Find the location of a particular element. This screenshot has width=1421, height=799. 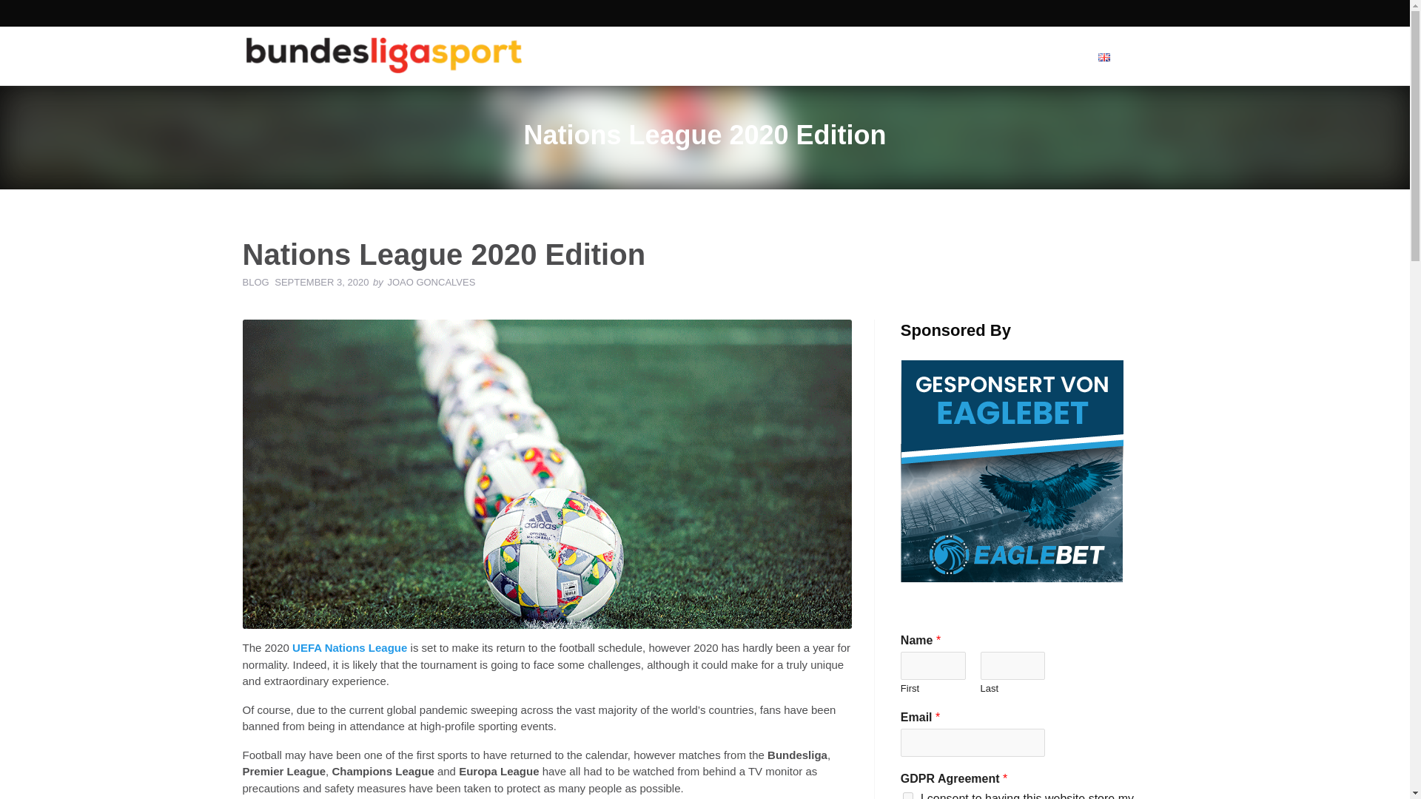

Home is located at coordinates (867, 55).